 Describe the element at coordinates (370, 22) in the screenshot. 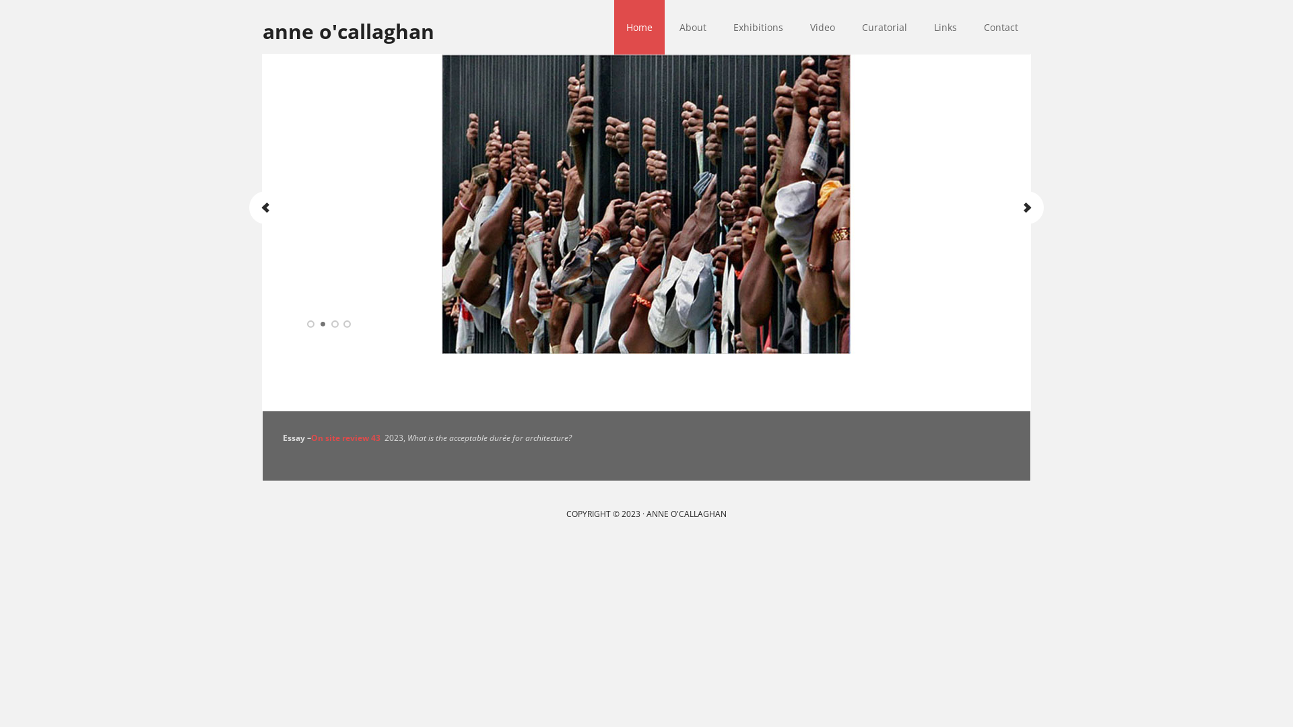

I see `anne o'callaghan` at that location.